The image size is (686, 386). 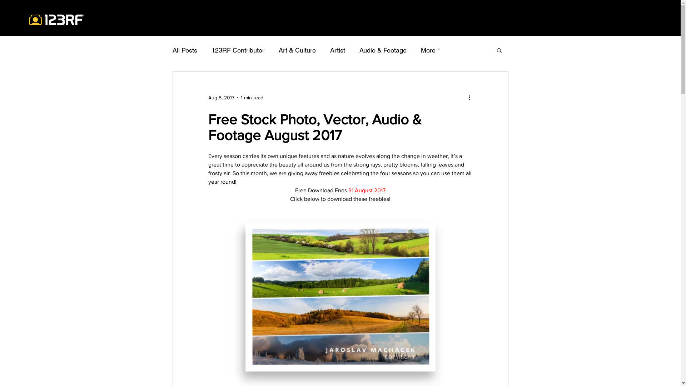 I want to click on Art & Culture, so click(x=297, y=50).